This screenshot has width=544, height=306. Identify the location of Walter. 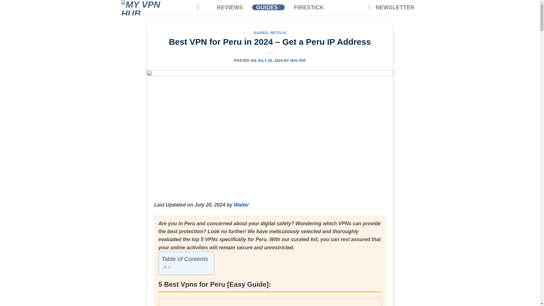
(241, 205).